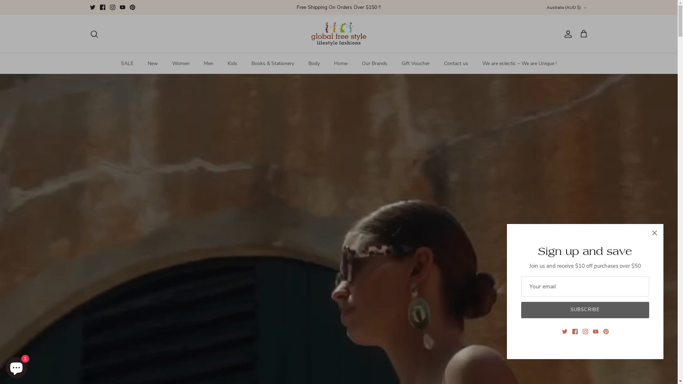 The width and height of the screenshot is (683, 384). I want to click on Women, so click(181, 63).